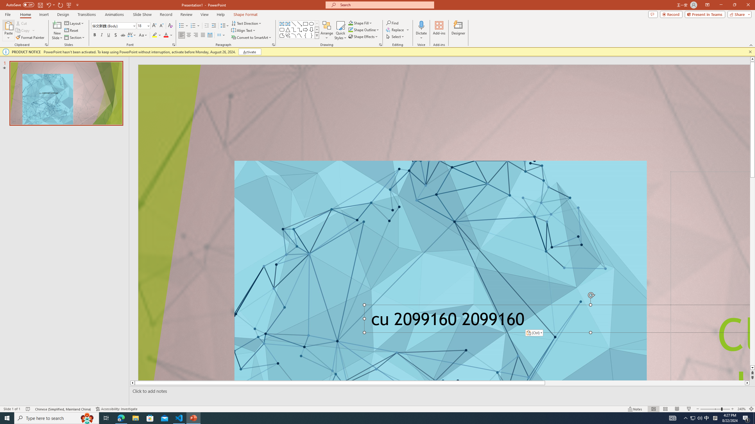 The image size is (755, 424). Describe the element at coordinates (741, 409) in the screenshot. I see `Zoom 240%` at that location.